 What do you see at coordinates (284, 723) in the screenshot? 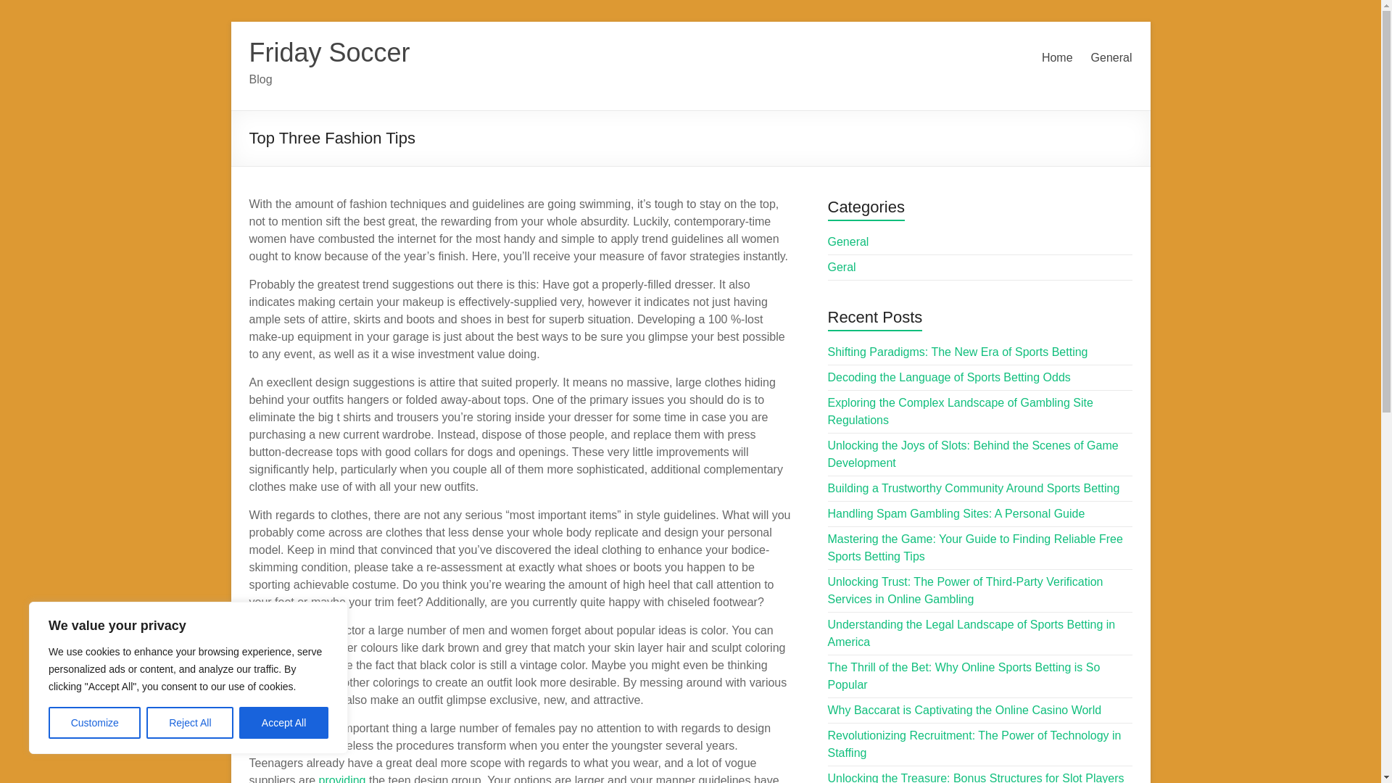
I see `Accept All` at bounding box center [284, 723].